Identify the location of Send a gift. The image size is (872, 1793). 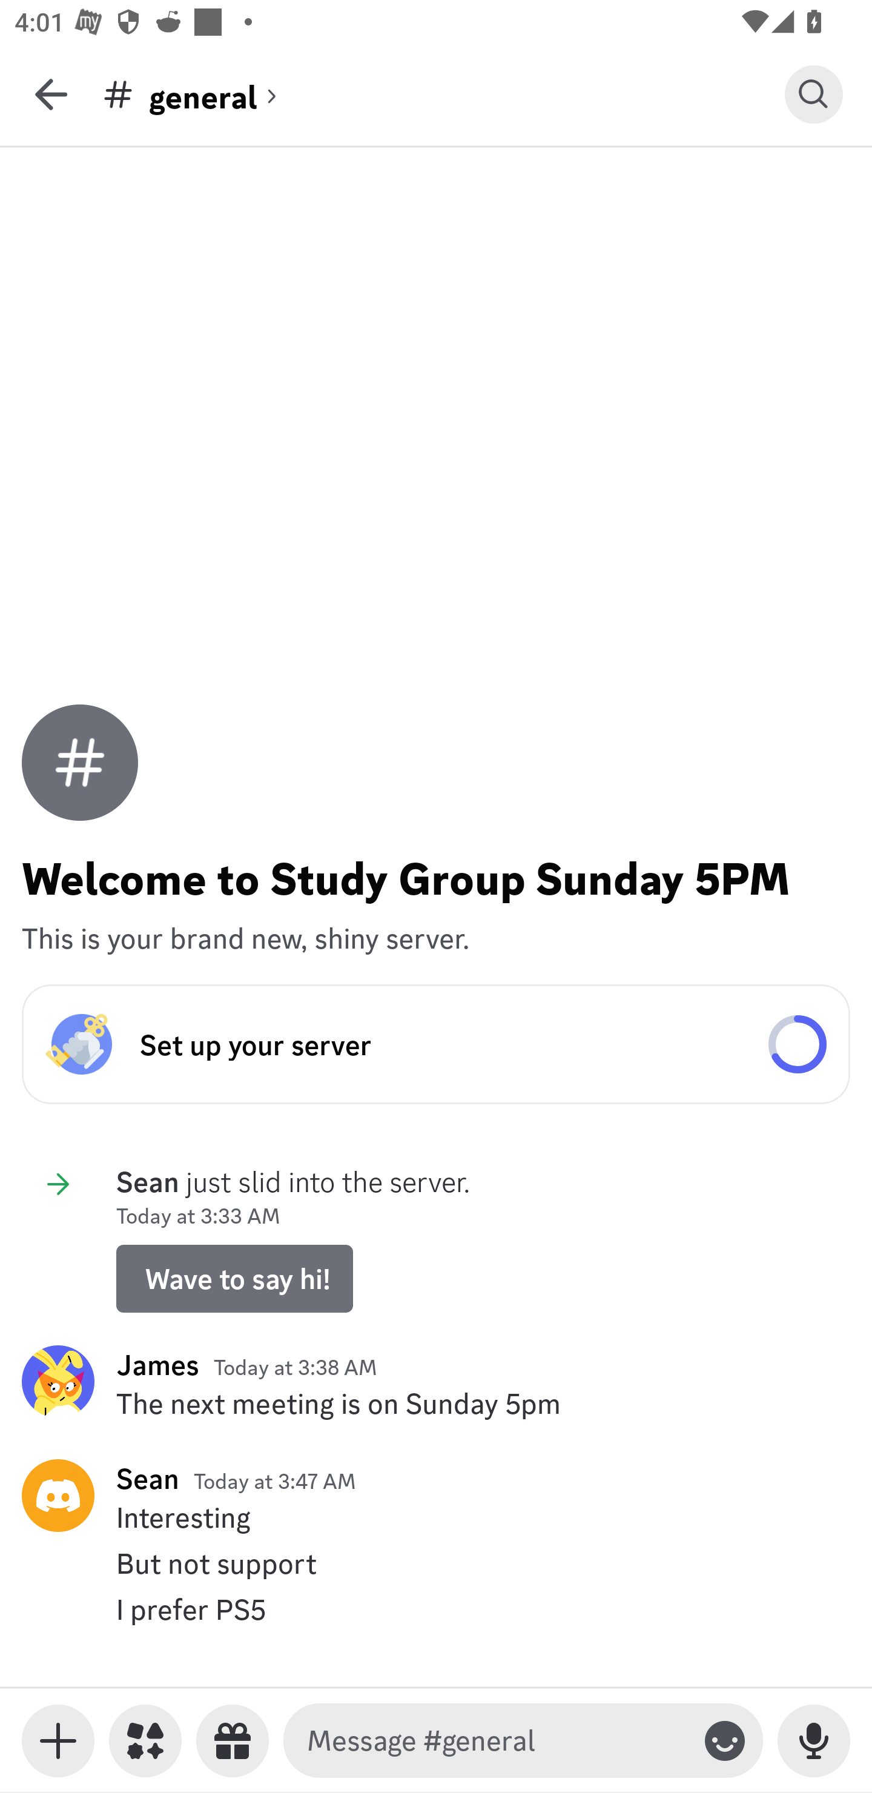
(233, 1741).